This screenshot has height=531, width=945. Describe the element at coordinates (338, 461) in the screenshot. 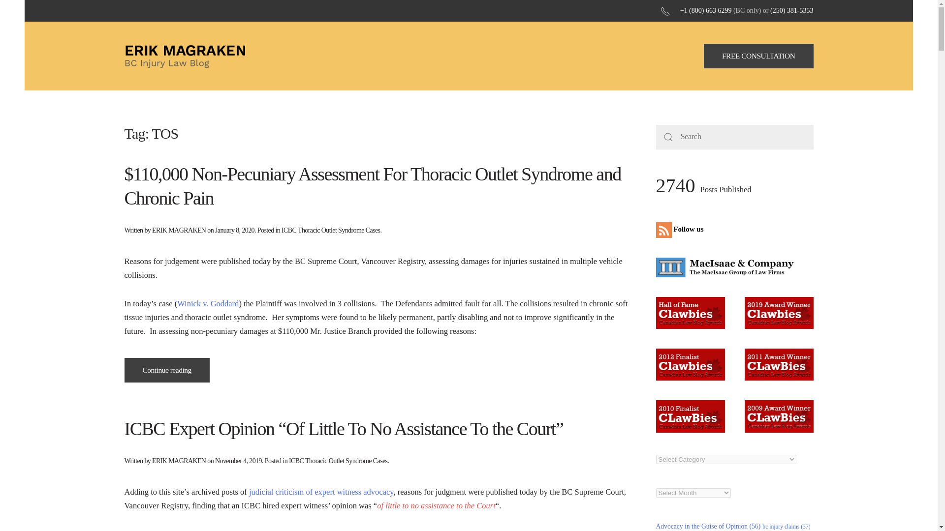

I see `ICBC Thoracic Outlet Syndrome Cases` at that location.